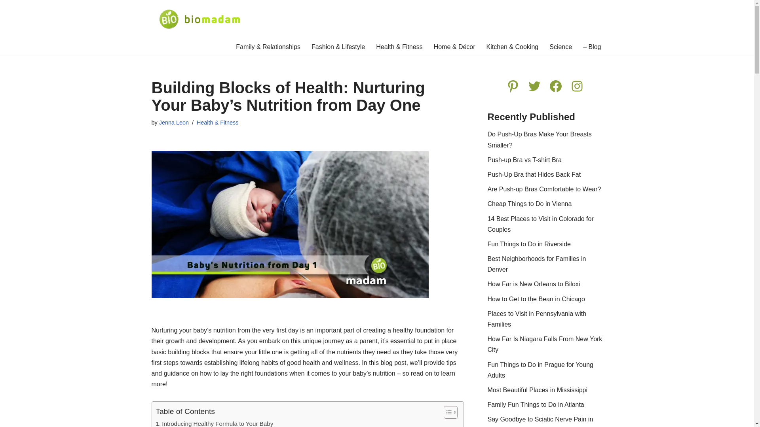 This screenshot has width=760, height=427. I want to click on Posts by Jenna Leon, so click(173, 123).